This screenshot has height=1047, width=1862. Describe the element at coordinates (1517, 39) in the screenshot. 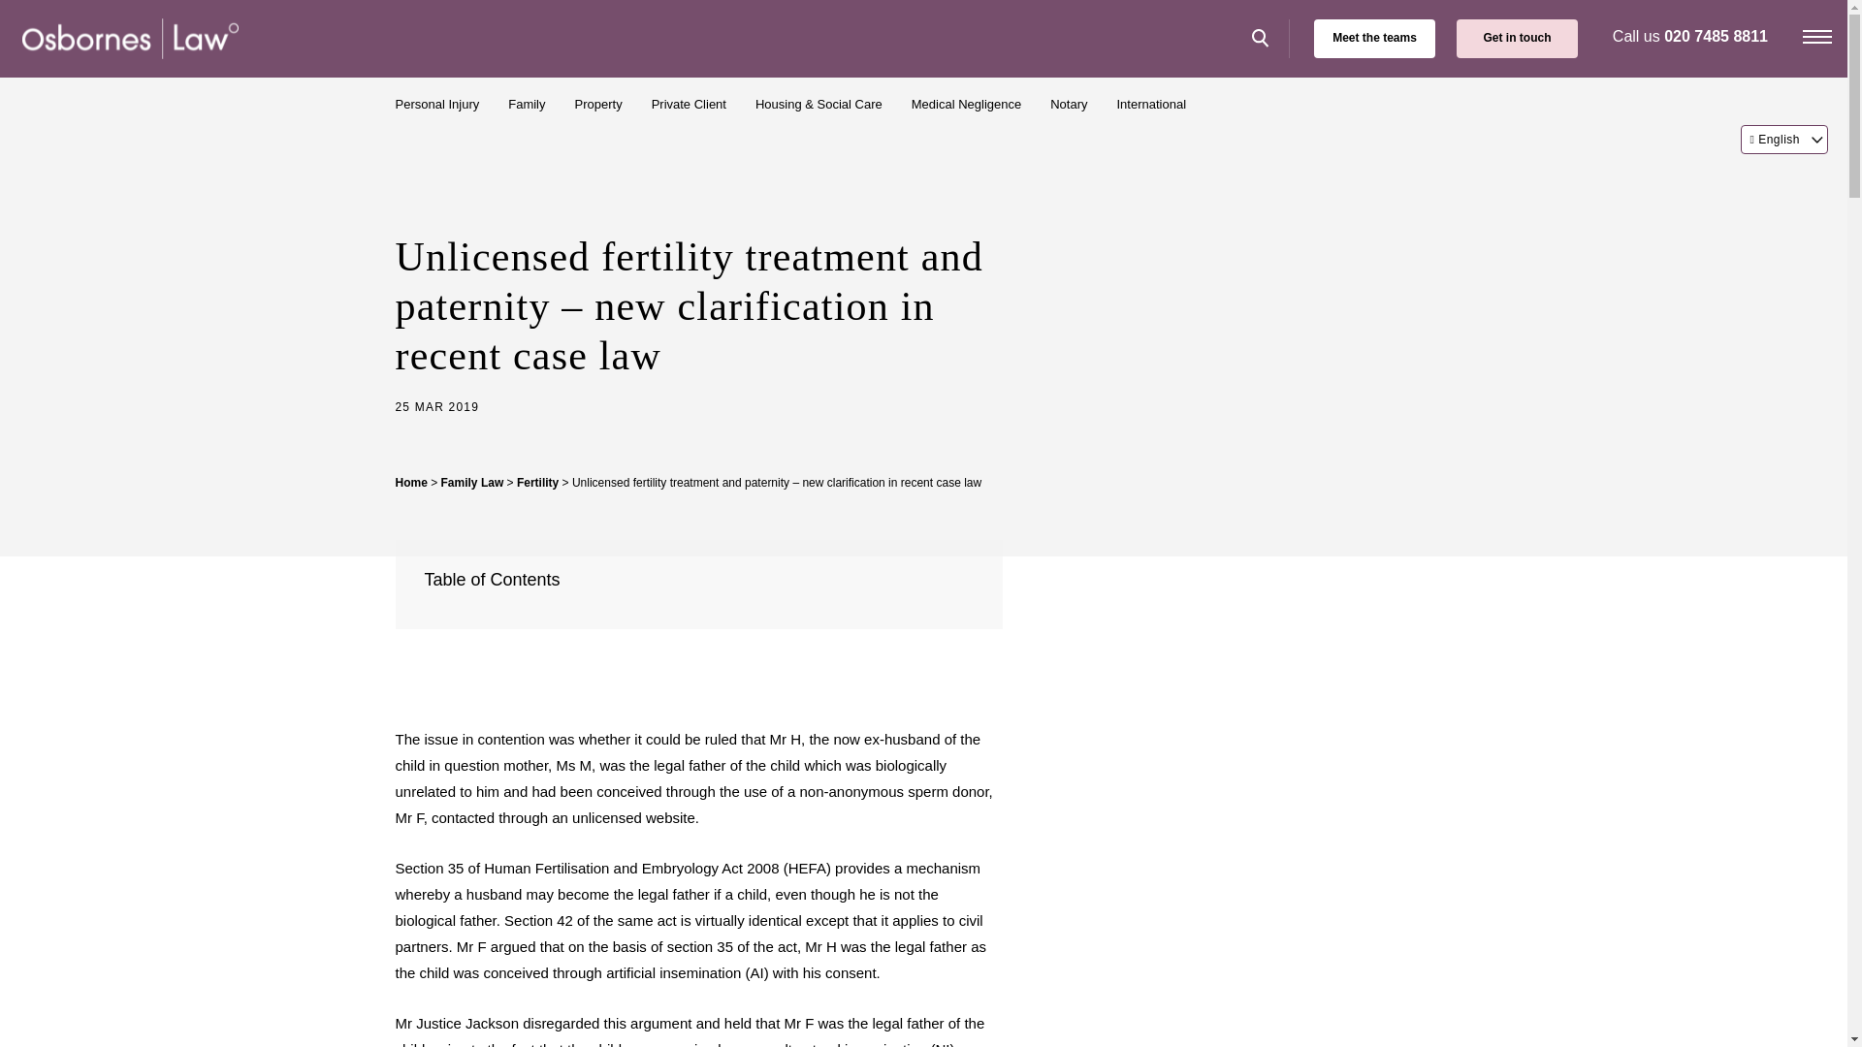

I see `Get in touch` at that location.